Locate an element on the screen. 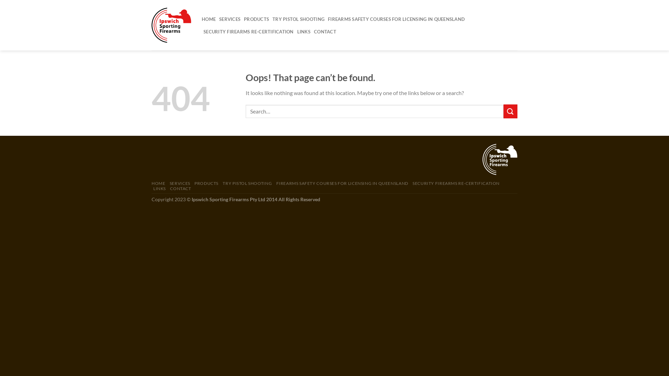 This screenshot has height=376, width=669. Ipswich Sporting Firearms - Firearms safety and training is located at coordinates (171, 25).